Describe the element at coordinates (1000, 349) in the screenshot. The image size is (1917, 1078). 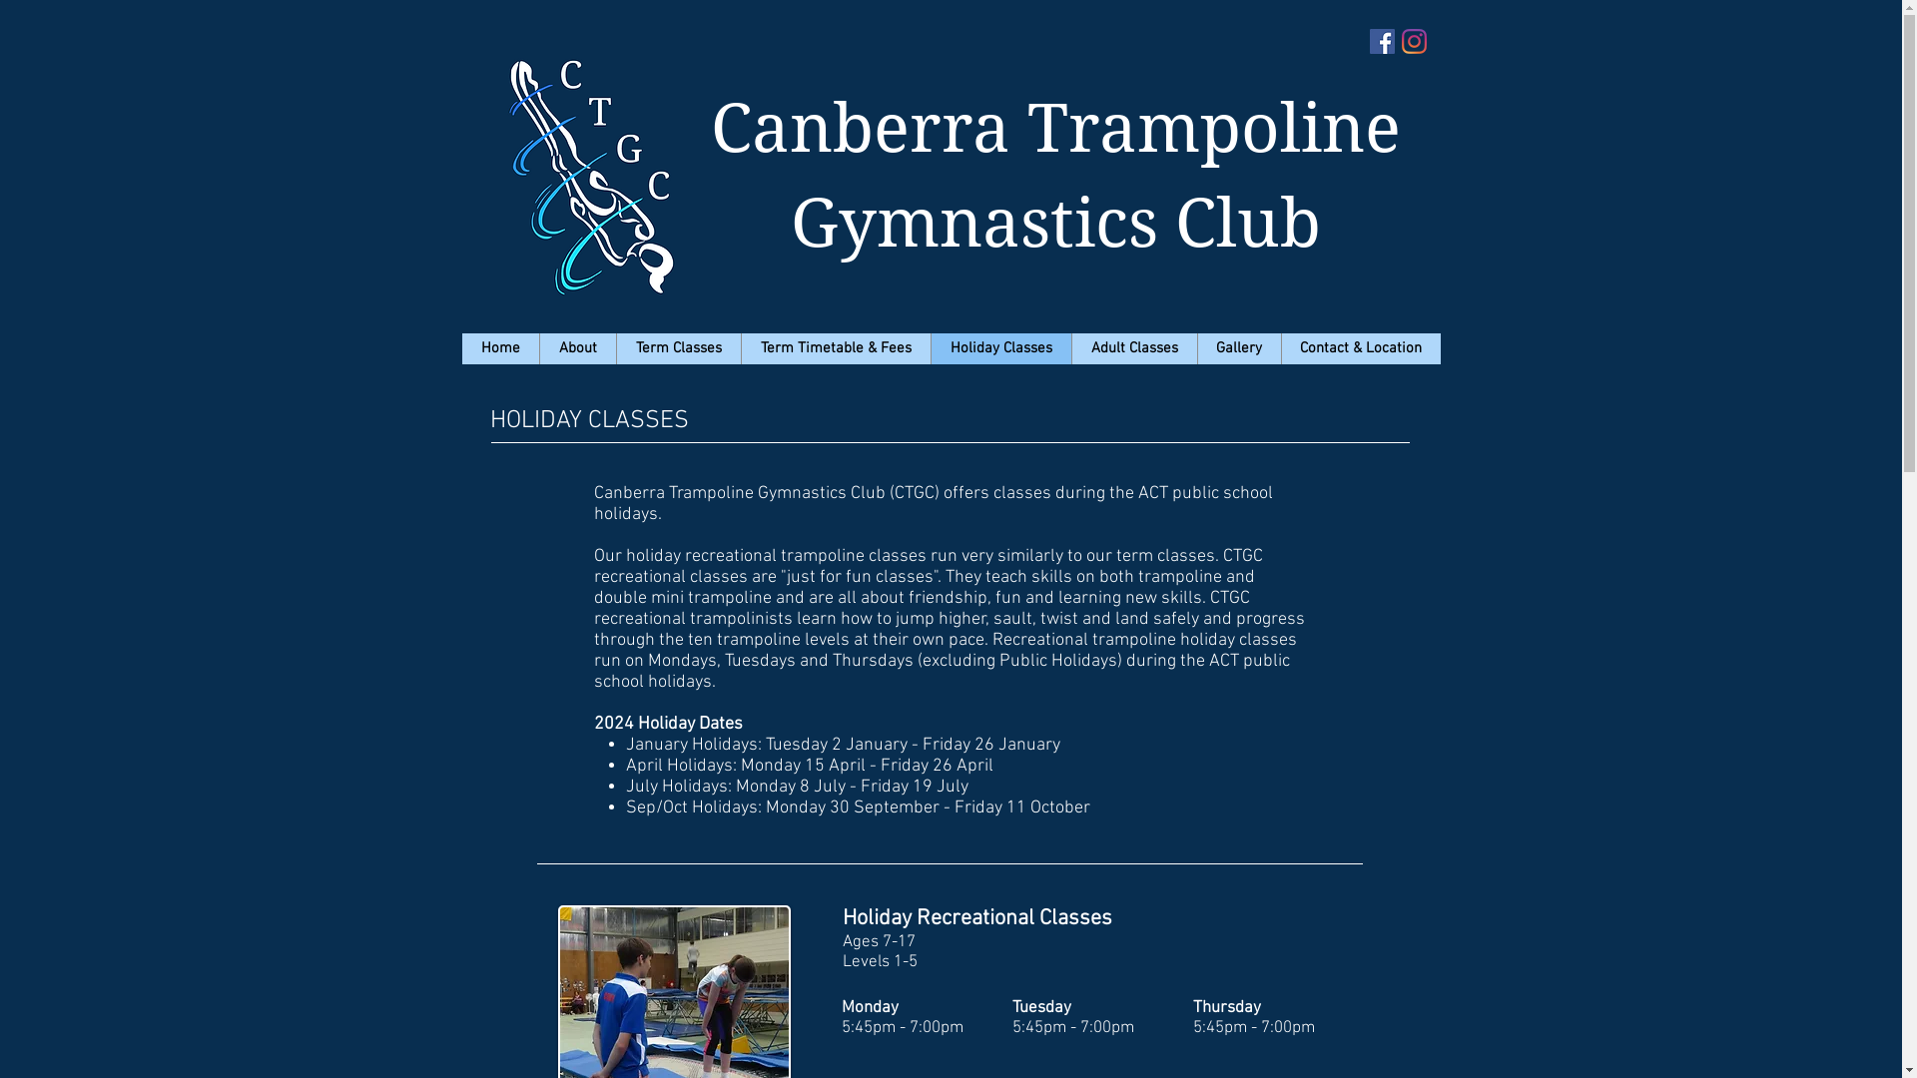
I see `Holiday Classes` at that location.